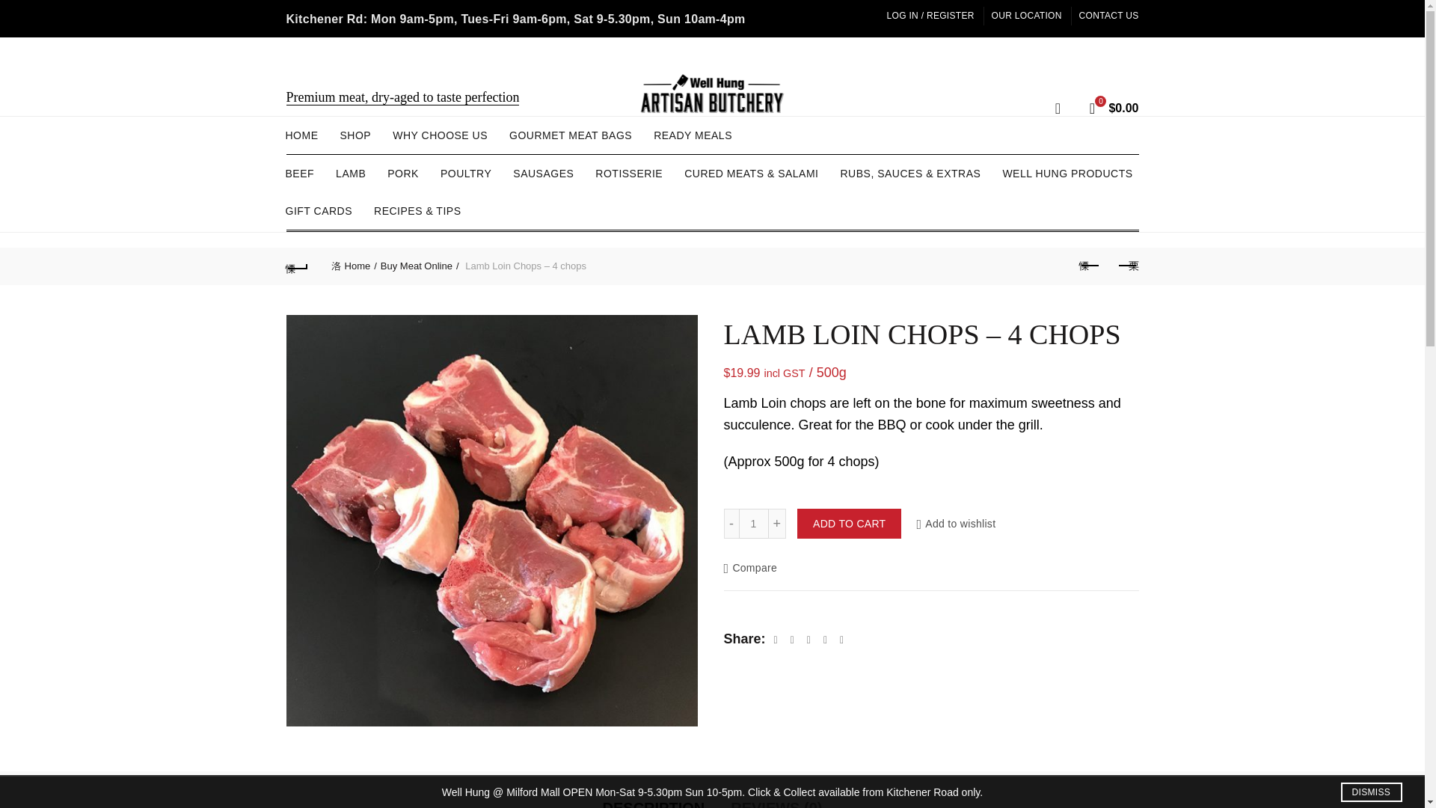 This screenshot has height=808, width=1436. What do you see at coordinates (440, 135) in the screenshot?
I see `WHY CHOOSE US` at bounding box center [440, 135].